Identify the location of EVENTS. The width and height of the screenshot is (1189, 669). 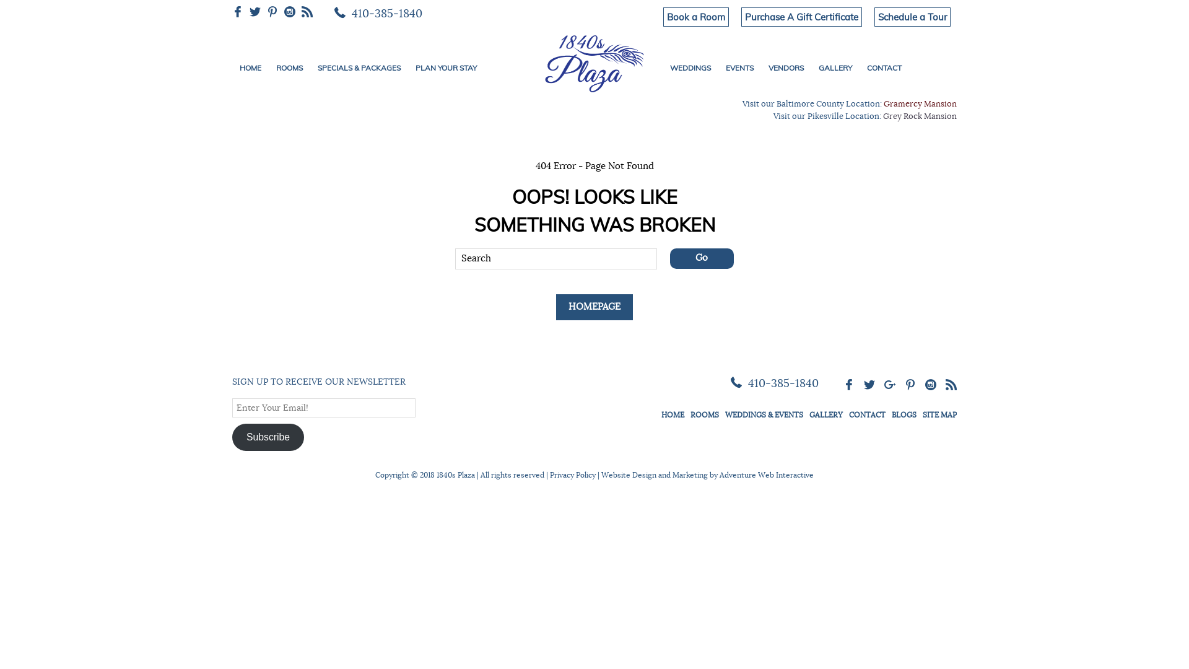
(739, 68).